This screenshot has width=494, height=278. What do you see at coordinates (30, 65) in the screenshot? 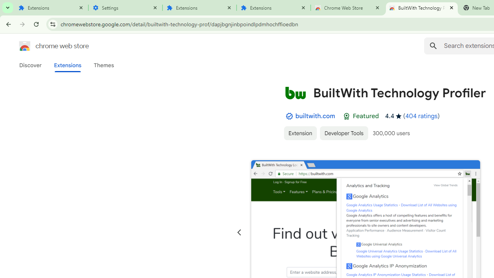
I see `Discover` at bounding box center [30, 65].